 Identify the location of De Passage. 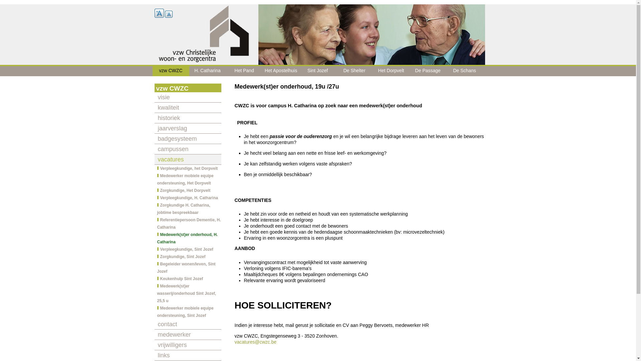
(428, 71).